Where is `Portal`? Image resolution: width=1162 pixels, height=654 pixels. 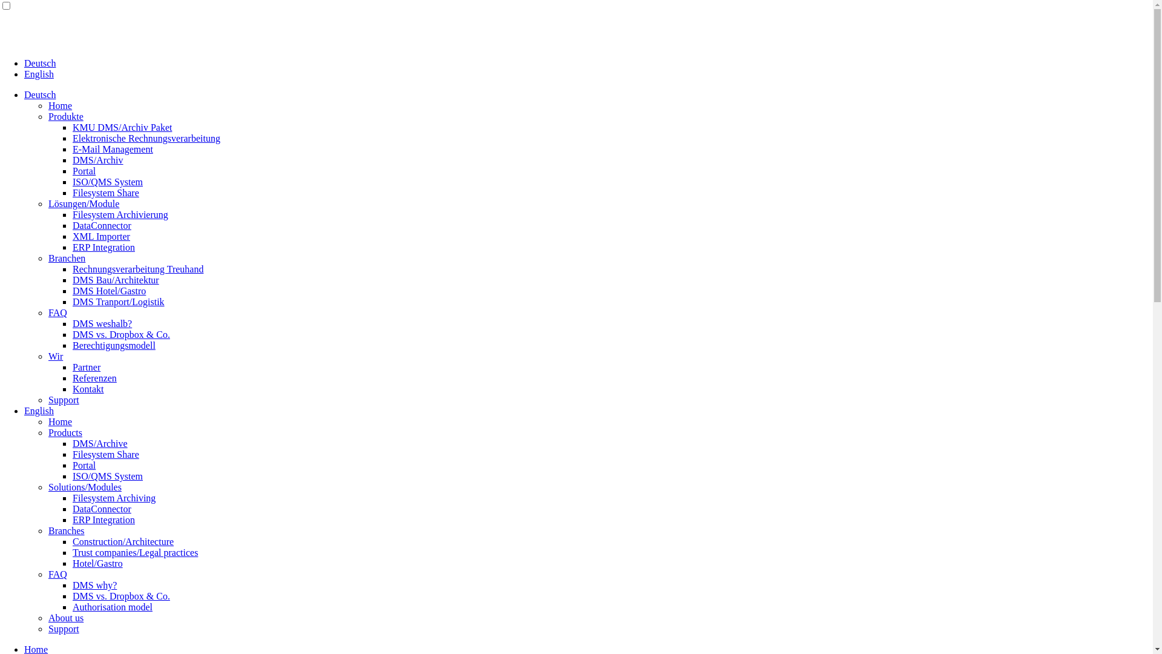
Portal is located at coordinates (84, 171).